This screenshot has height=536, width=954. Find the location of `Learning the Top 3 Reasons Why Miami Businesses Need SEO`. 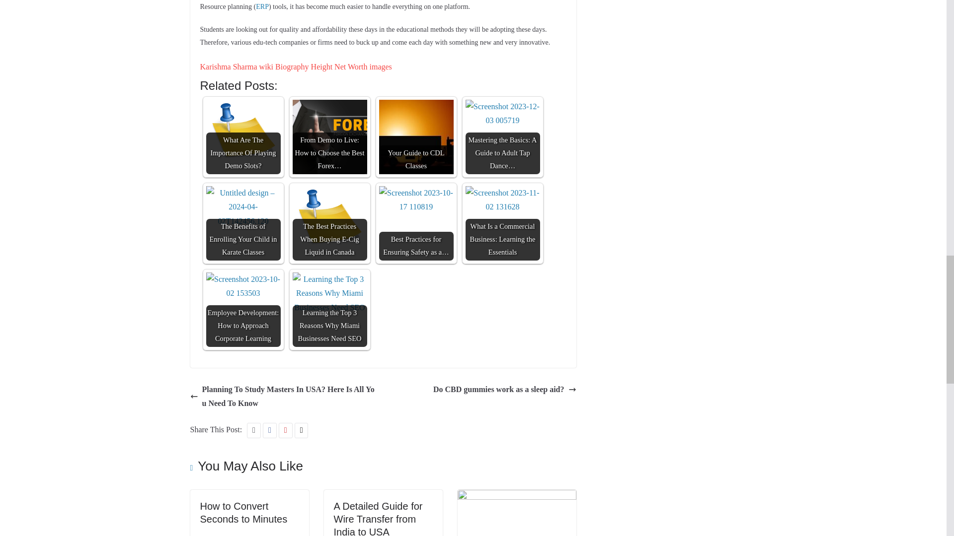

Learning the Top 3 Reasons Why Miami Businesses Need SEO is located at coordinates (329, 294).